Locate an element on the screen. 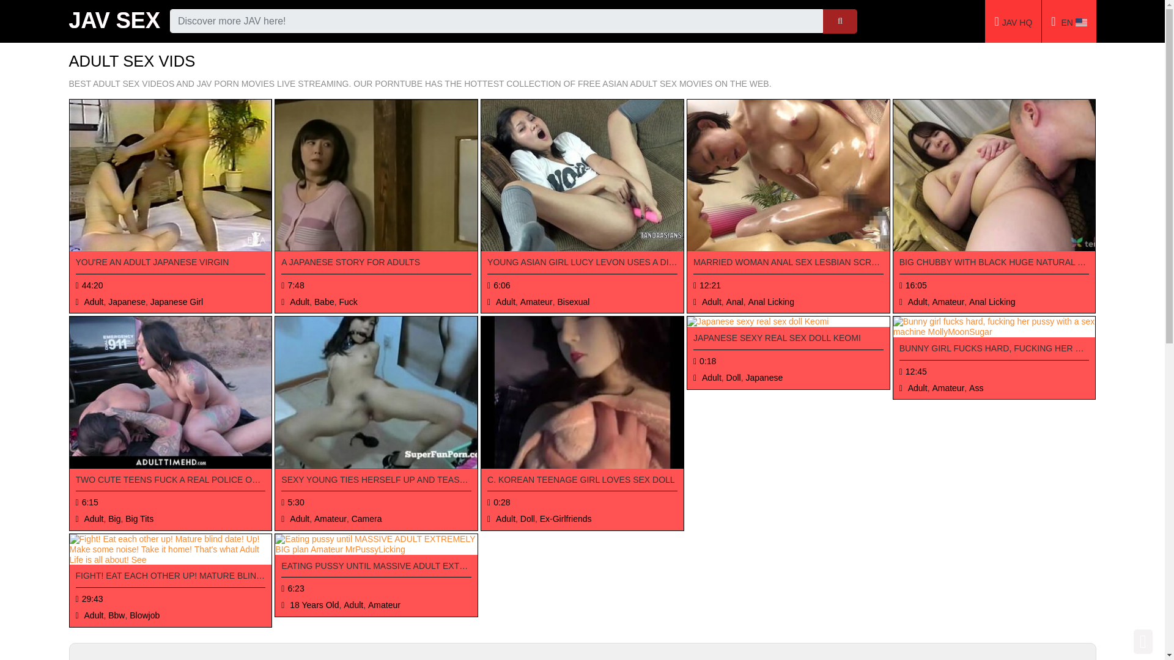  bisexual porn is located at coordinates (582, 266).